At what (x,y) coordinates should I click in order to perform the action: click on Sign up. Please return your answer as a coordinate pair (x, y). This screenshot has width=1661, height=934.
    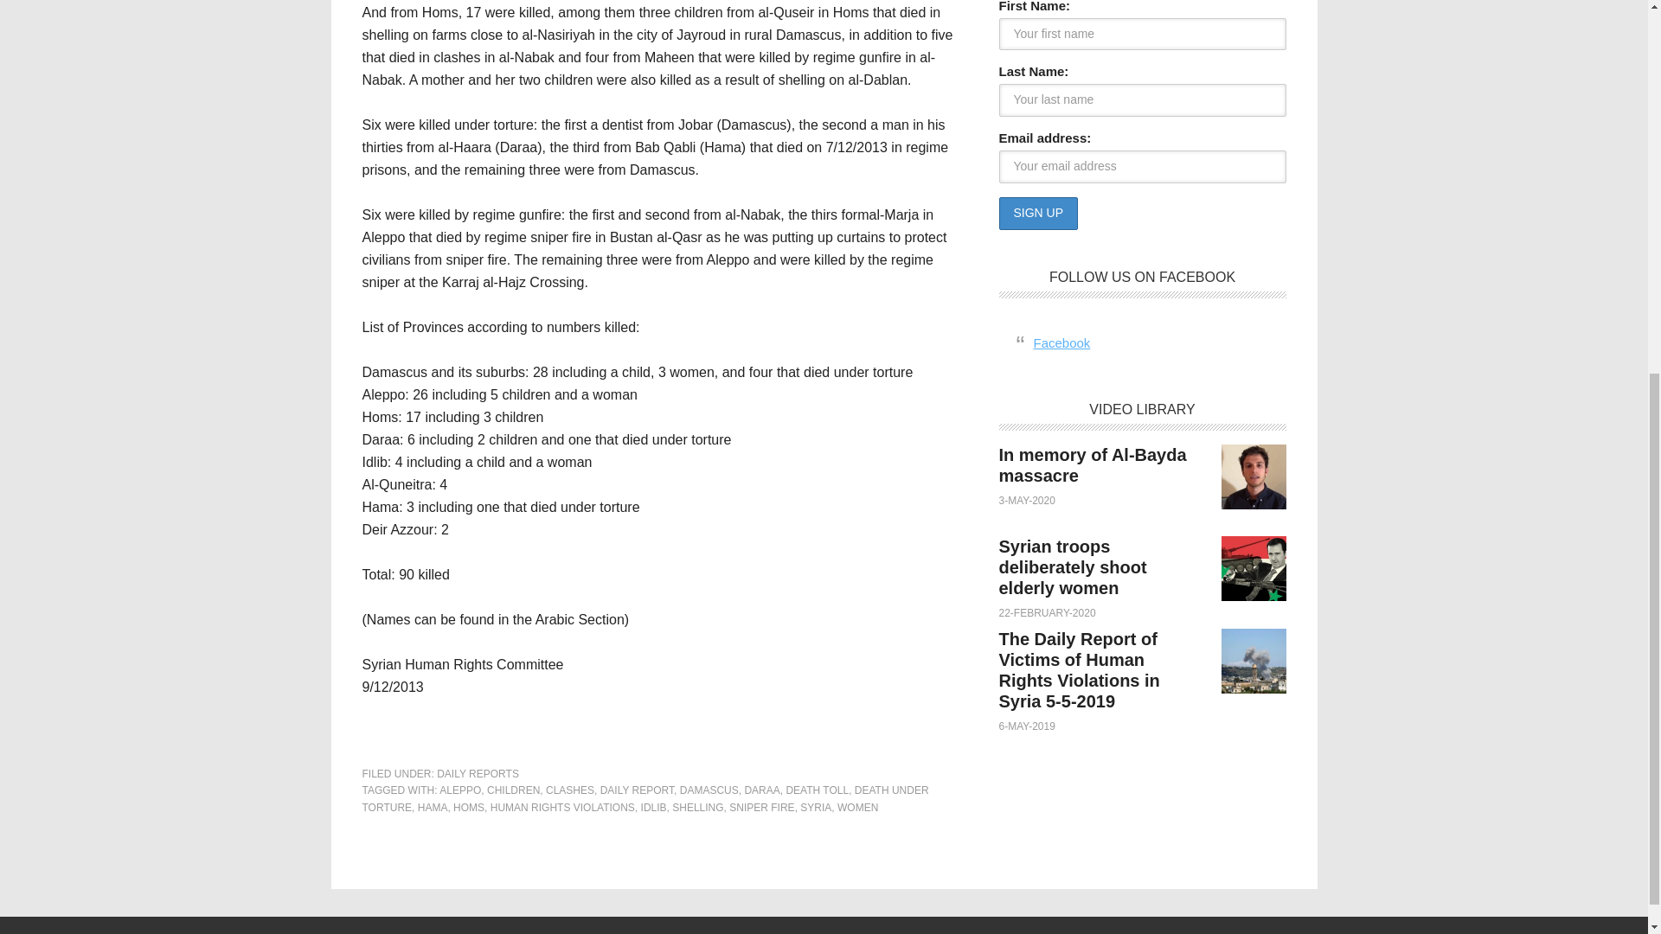
    Looking at the image, I should click on (1038, 213).